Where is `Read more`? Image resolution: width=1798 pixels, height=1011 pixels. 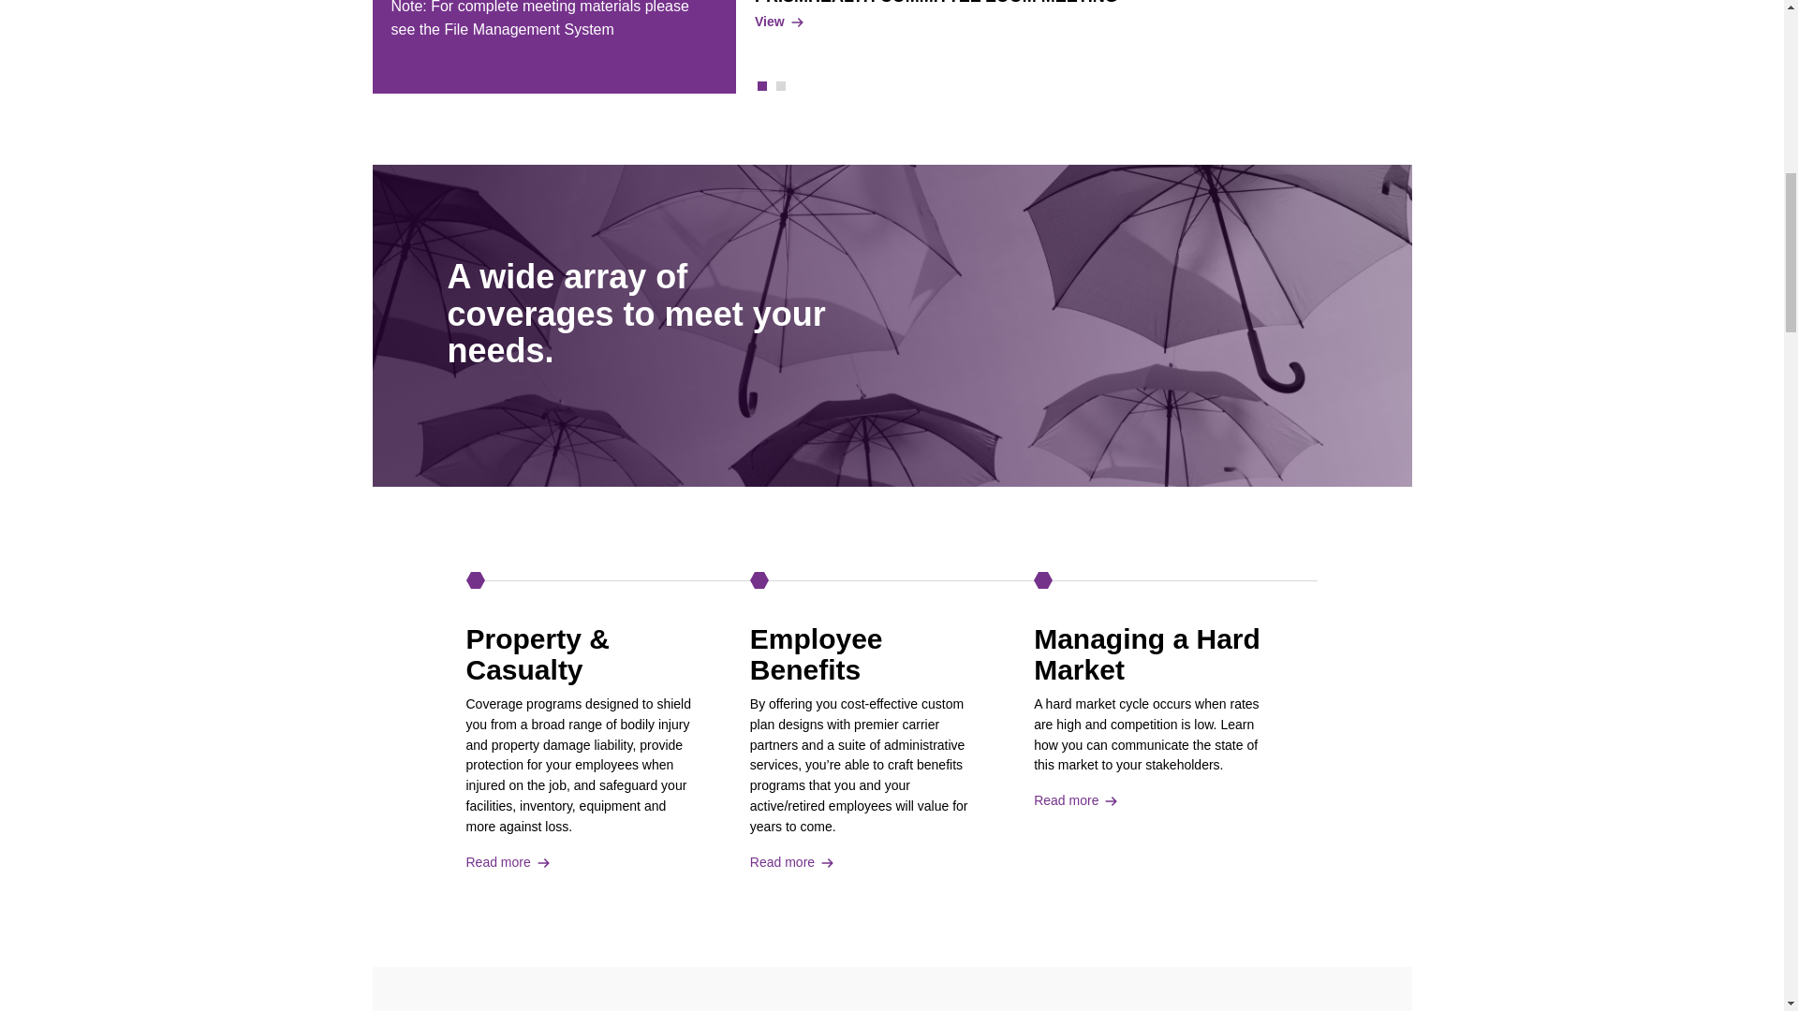
Read more is located at coordinates (580, 863).